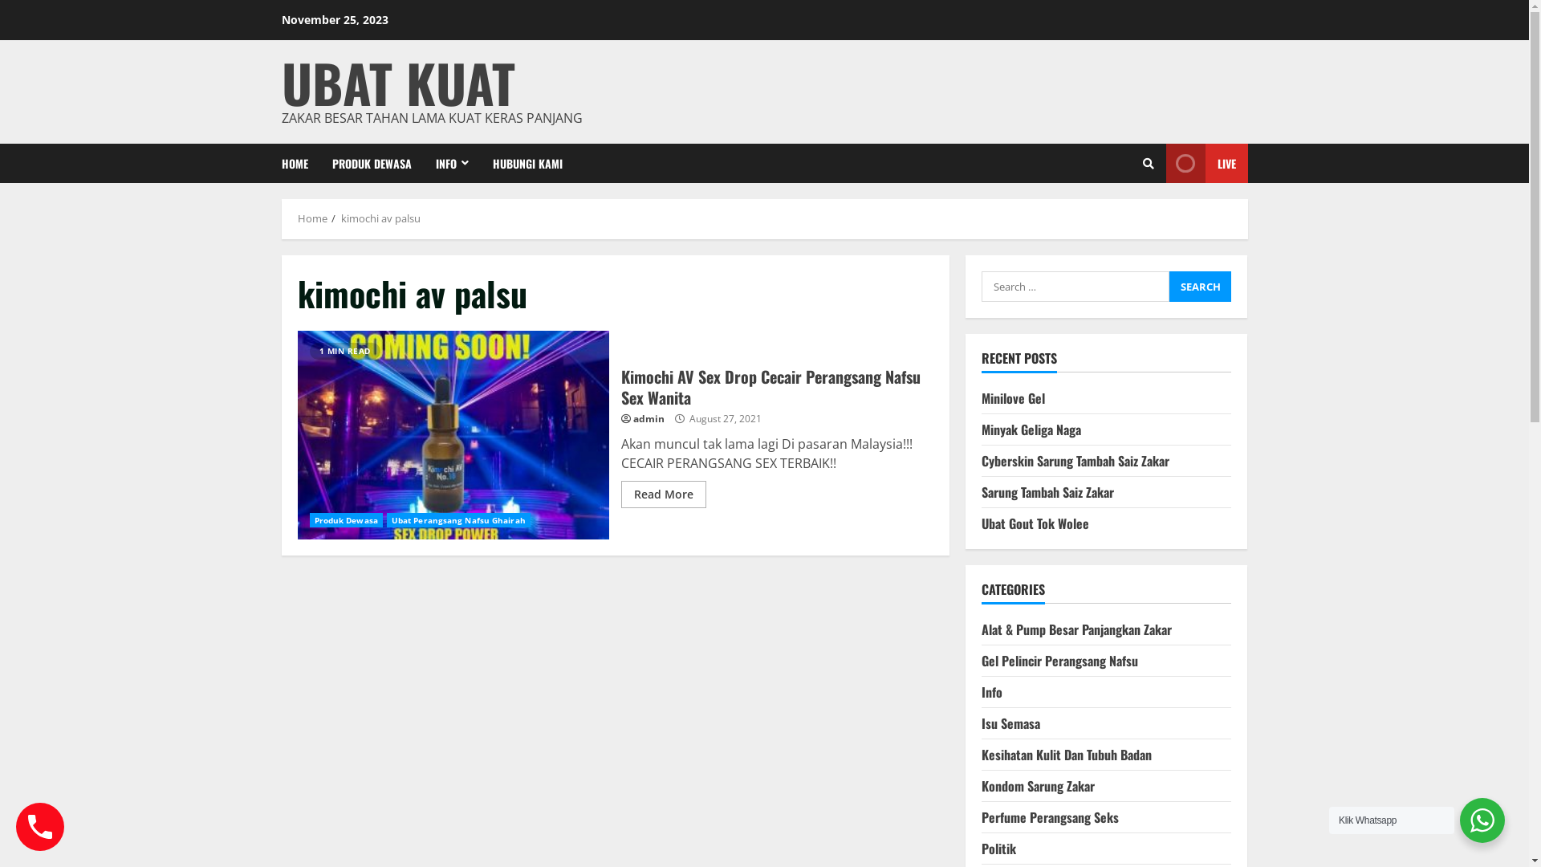  What do you see at coordinates (998, 849) in the screenshot?
I see `Politik` at bounding box center [998, 849].